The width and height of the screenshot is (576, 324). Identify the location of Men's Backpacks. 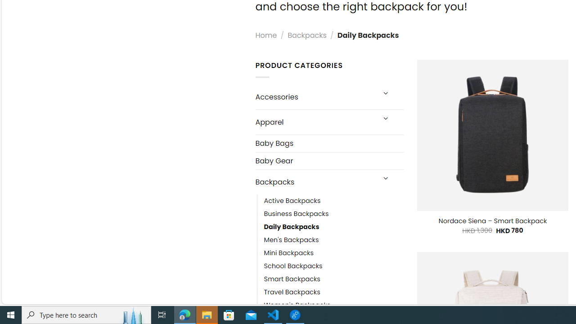
(334, 240).